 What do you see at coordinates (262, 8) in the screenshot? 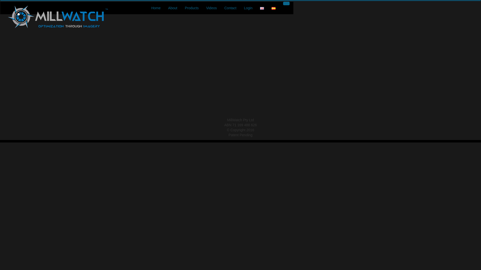
I see `English` at bounding box center [262, 8].